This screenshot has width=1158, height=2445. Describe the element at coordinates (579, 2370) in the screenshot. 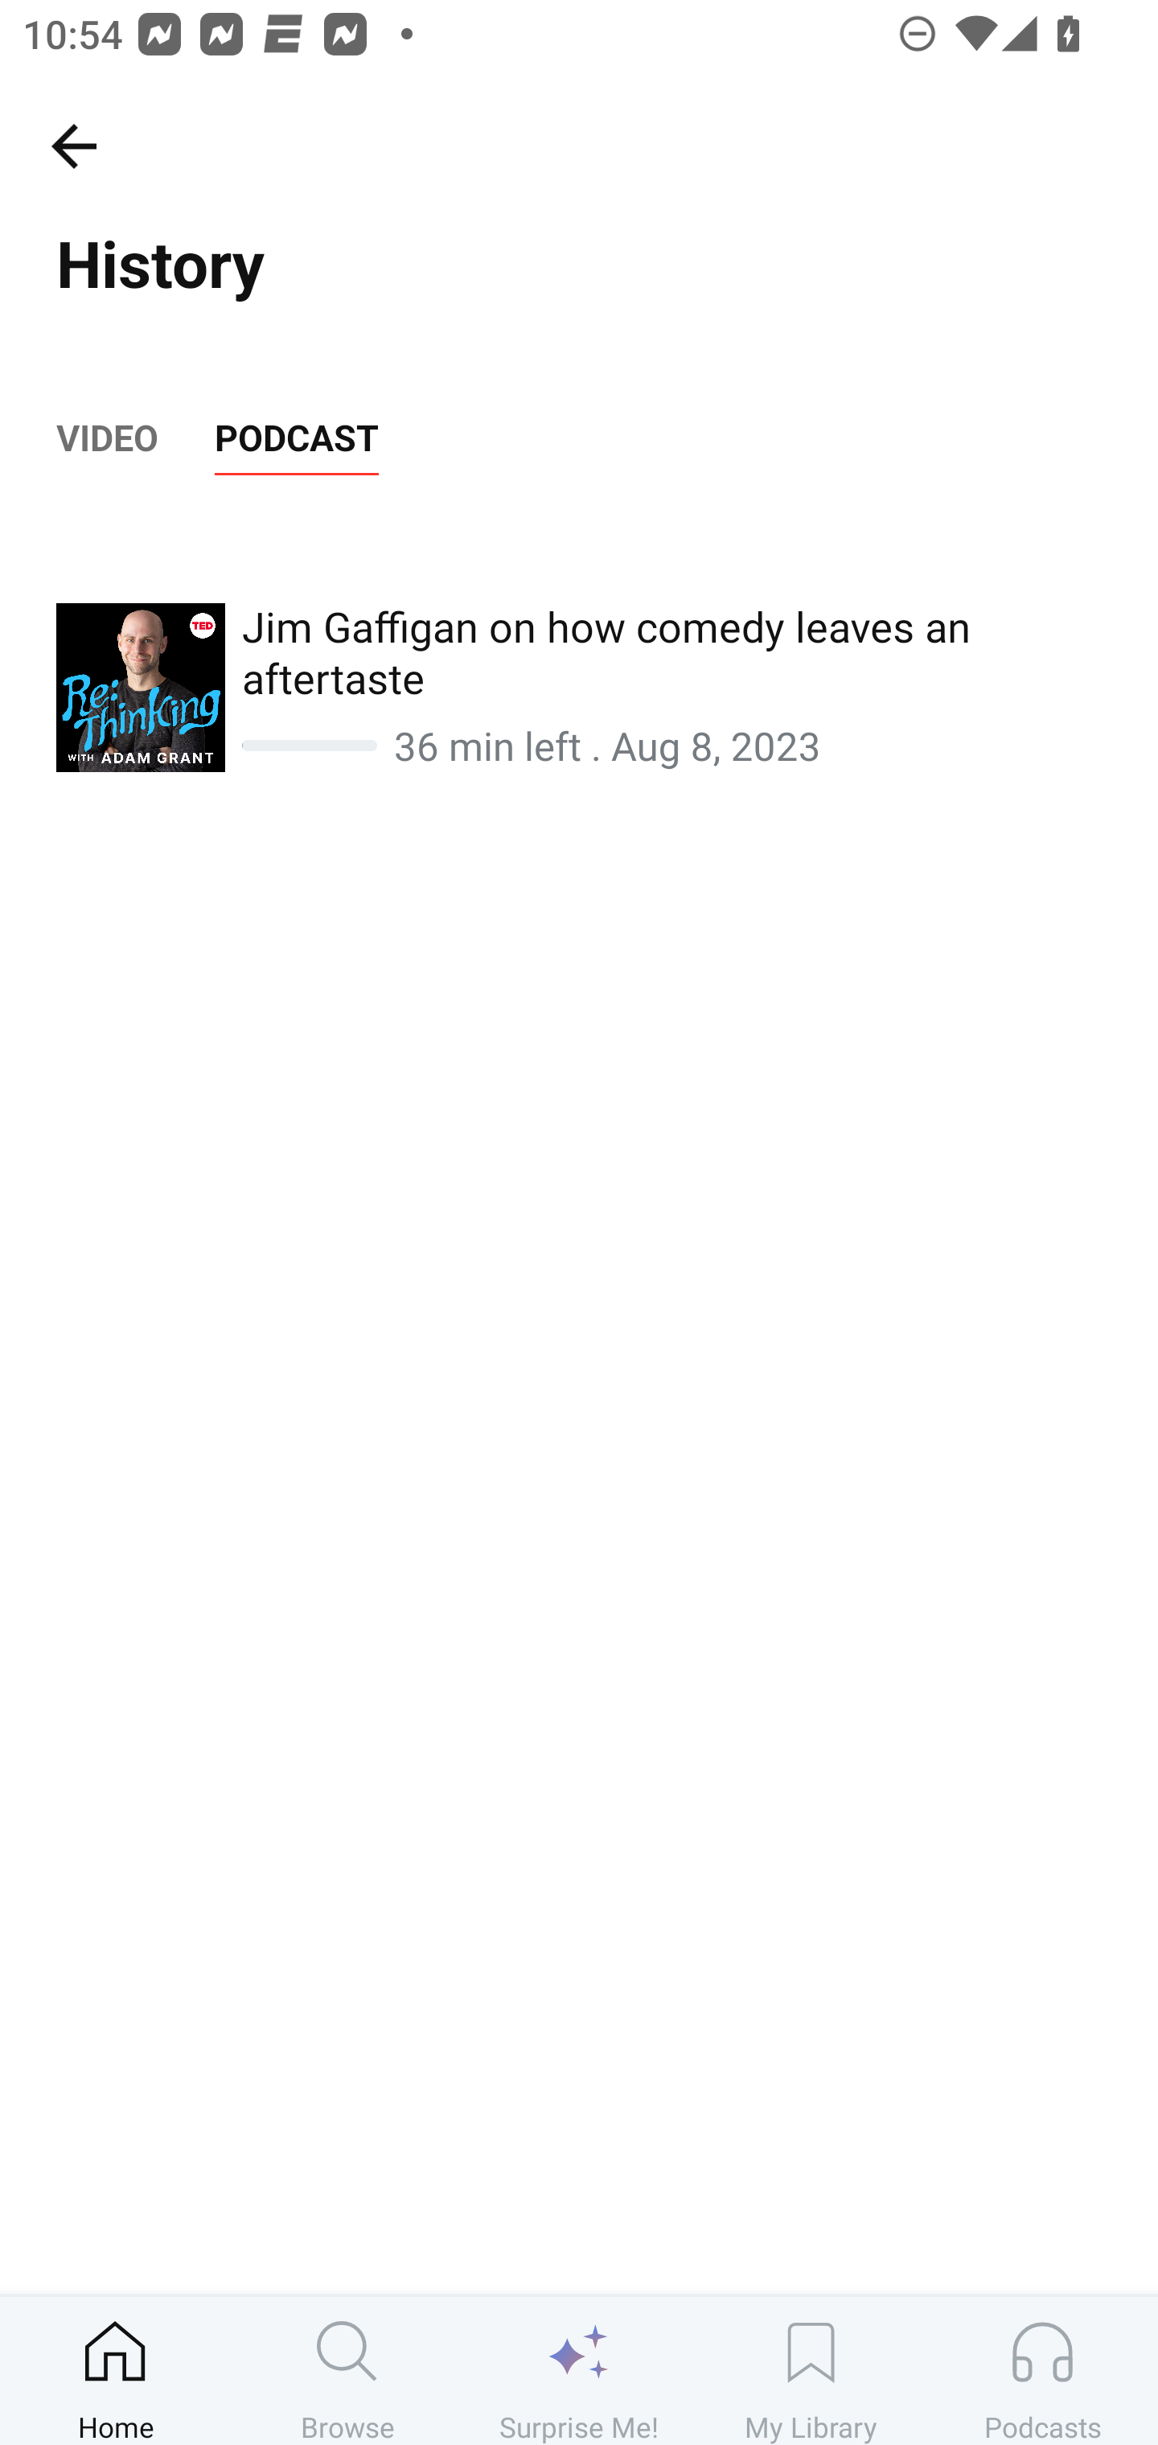

I see `Surprise Me!` at that location.